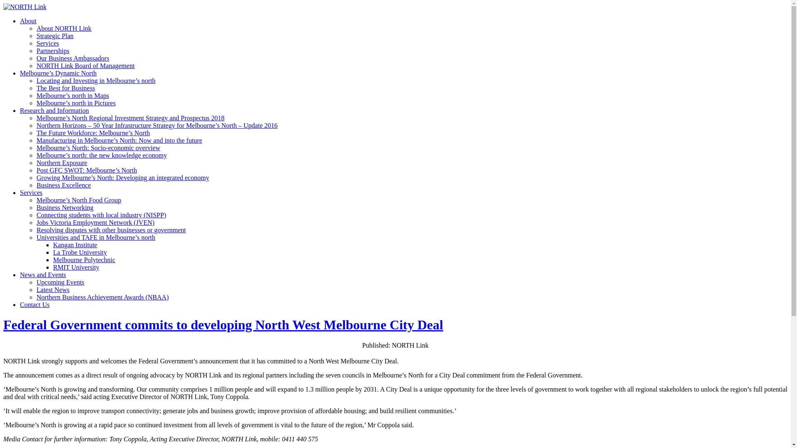 The width and height of the screenshot is (797, 448). Describe the element at coordinates (66, 88) in the screenshot. I see `The Best for Business` at that location.